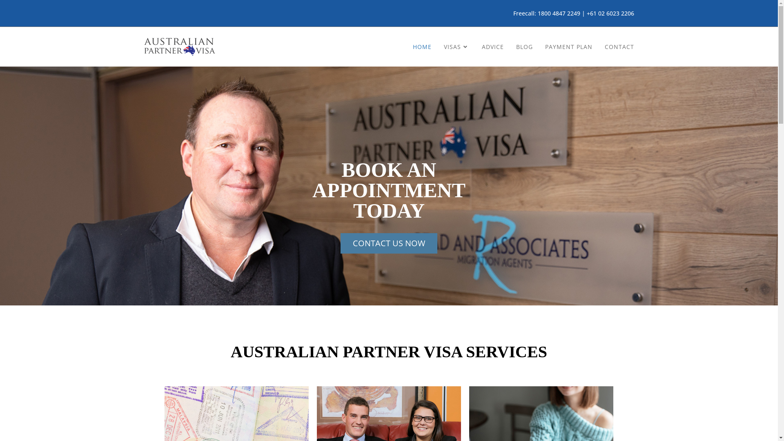 The width and height of the screenshot is (784, 441). Describe the element at coordinates (559, 13) in the screenshot. I see `1800 4847 2249` at that location.